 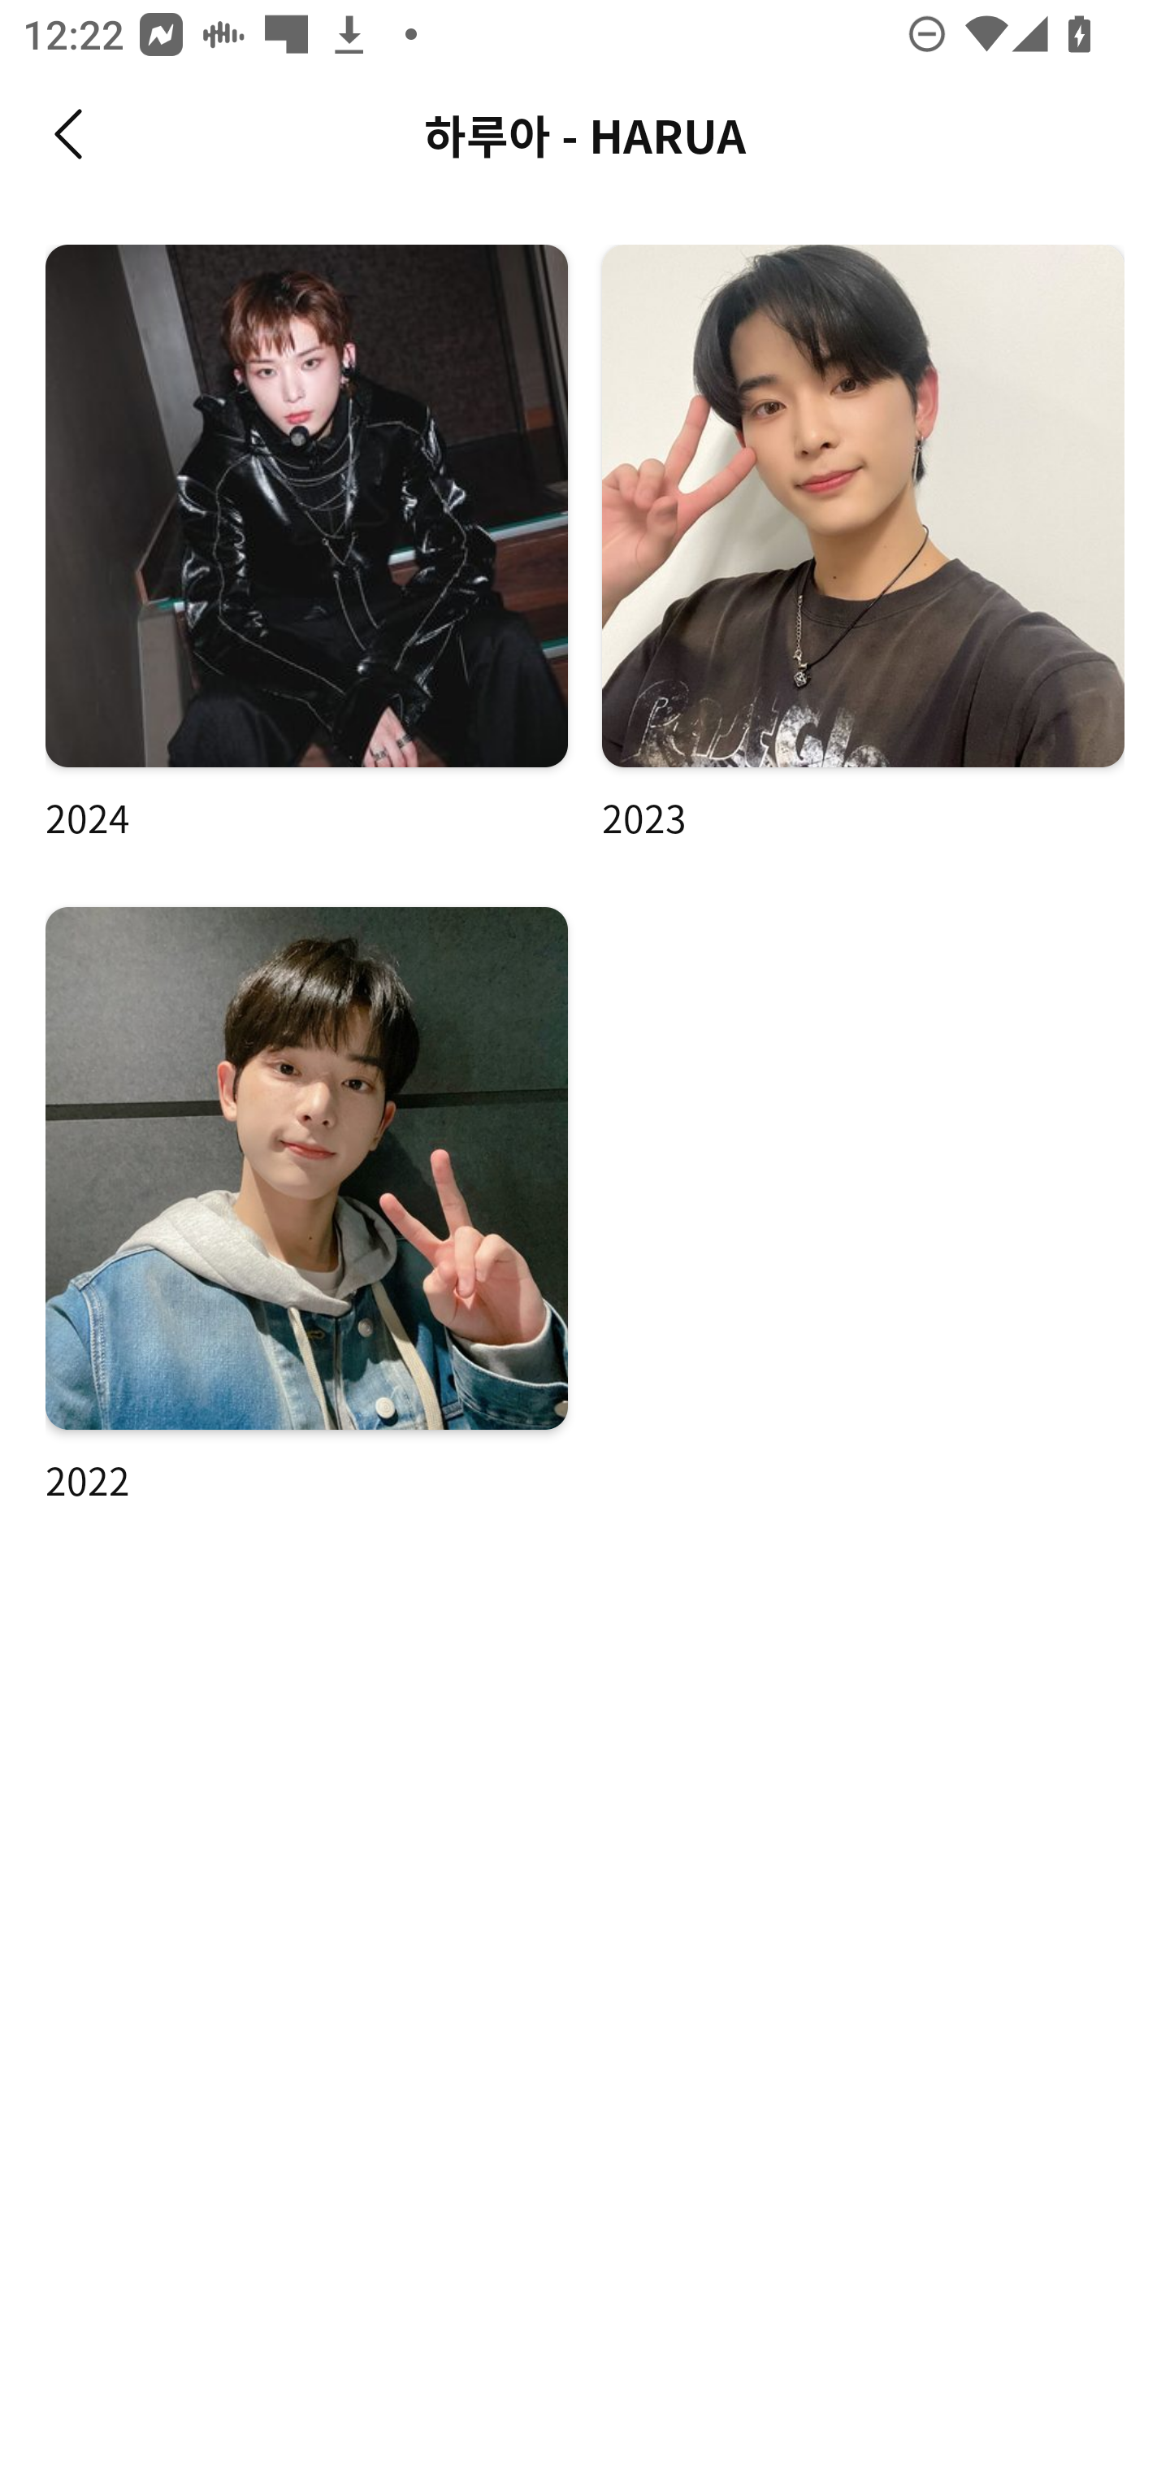 I want to click on 2024, so click(x=306, y=545).